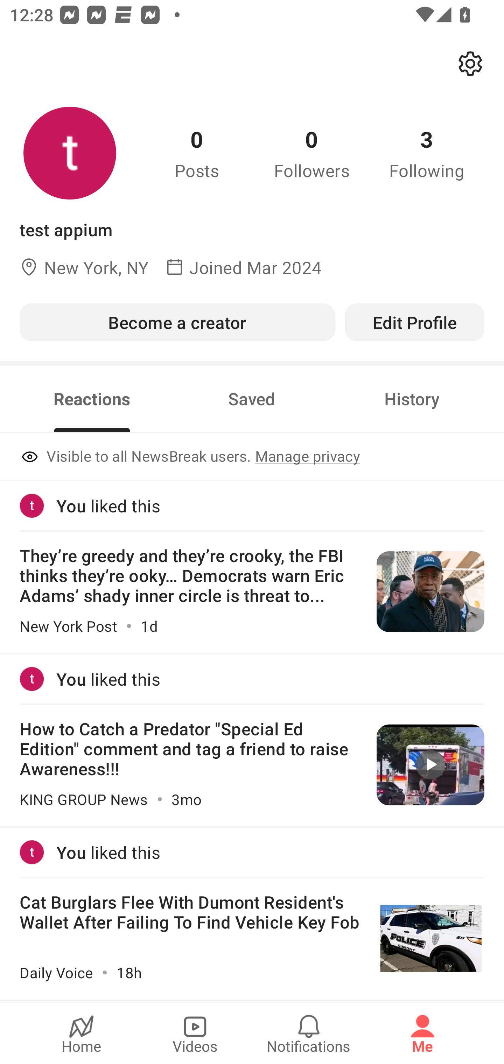  I want to click on Become a creator, so click(177, 322).